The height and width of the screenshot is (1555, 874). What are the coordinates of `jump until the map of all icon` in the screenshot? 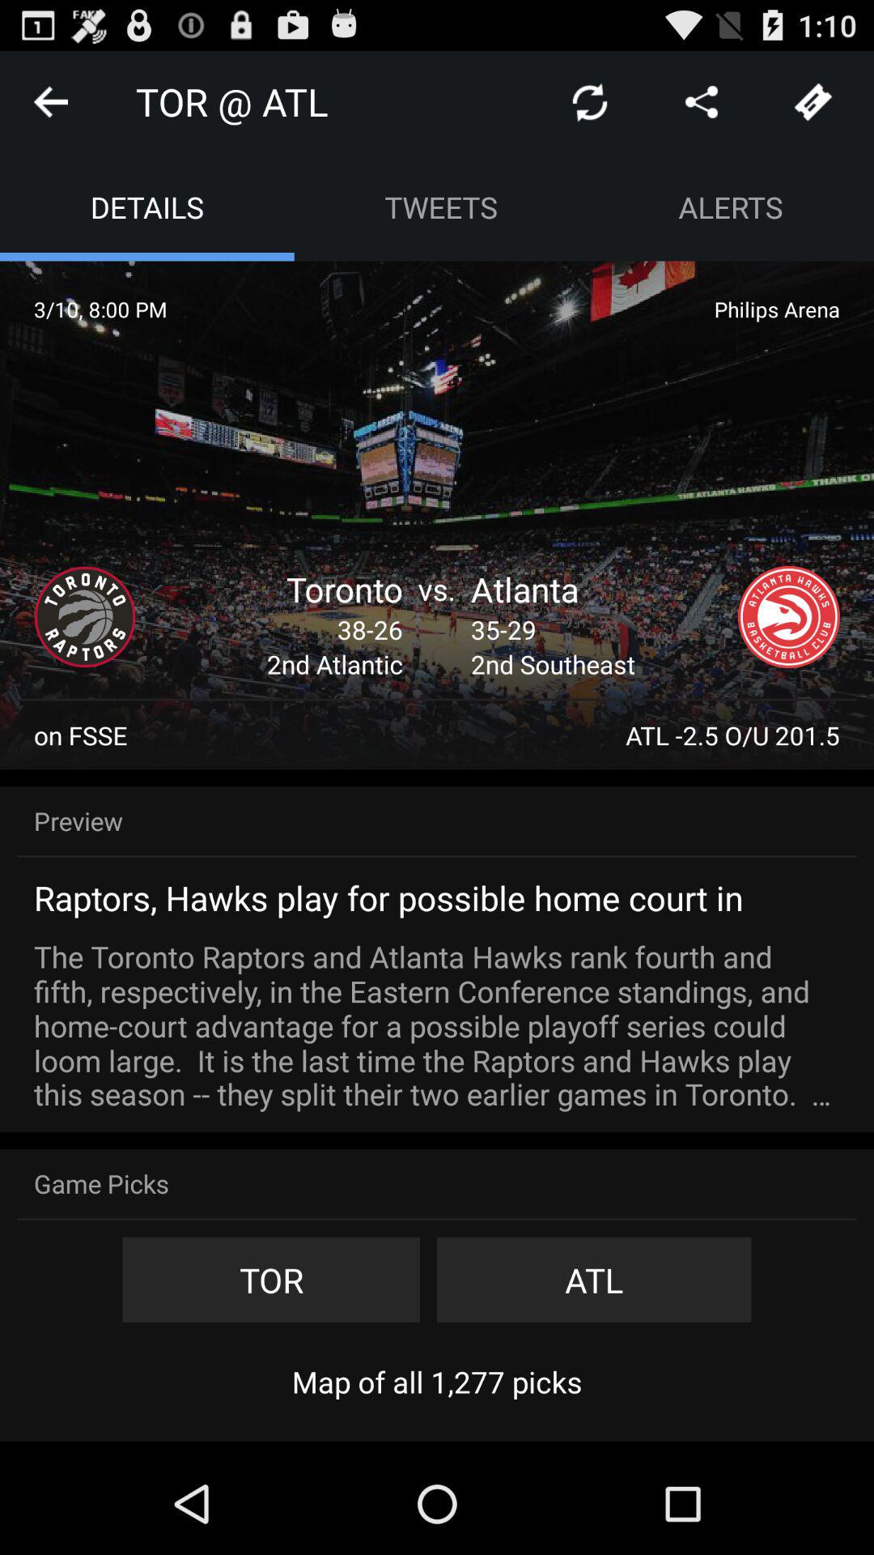 It's located at (437, 1382).